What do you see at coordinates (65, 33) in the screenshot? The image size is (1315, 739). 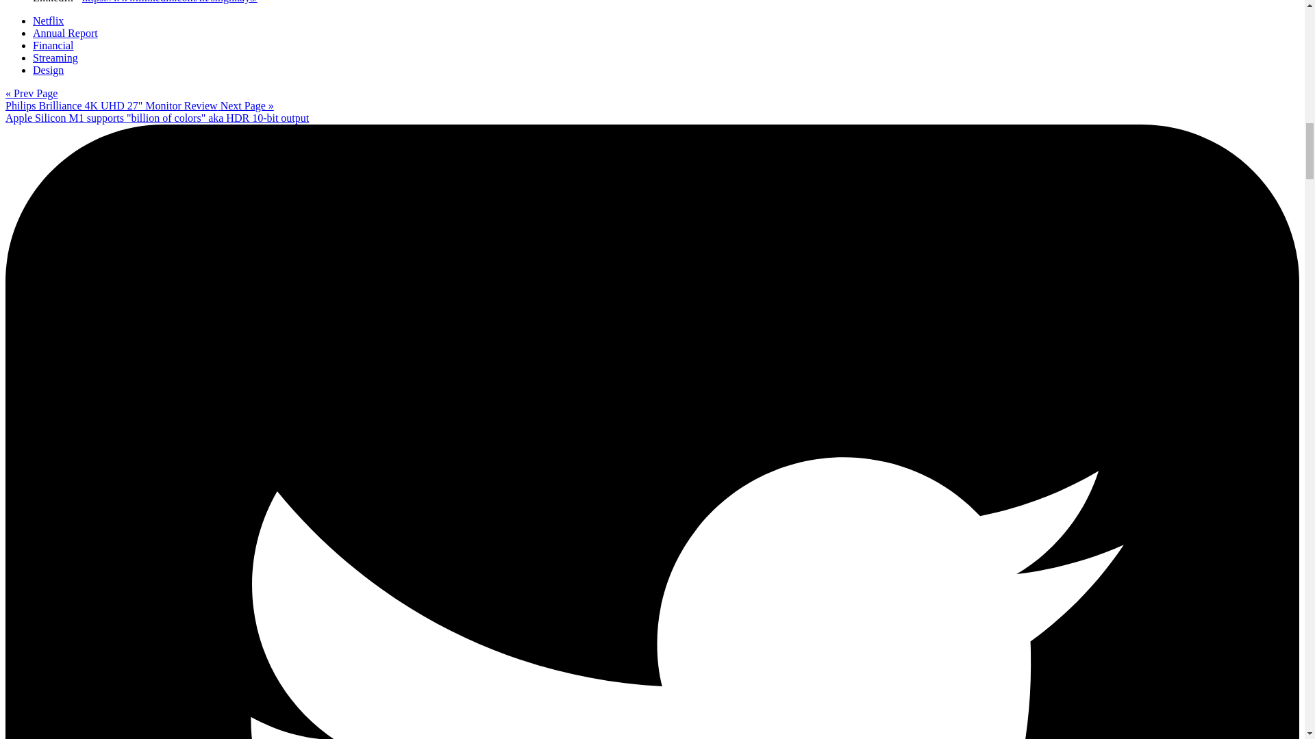 I see `Annual Report` at bounding box center [65, 33].